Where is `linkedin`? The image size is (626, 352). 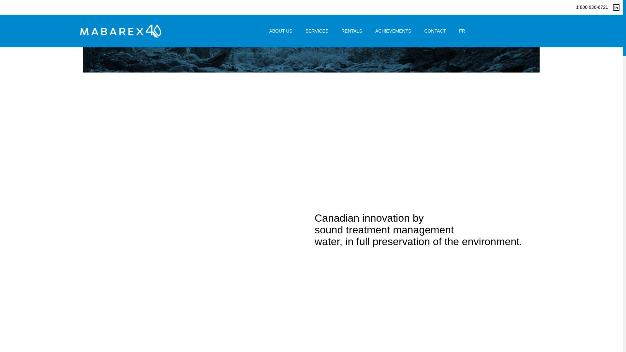 linkedin is located at coordinates (616, 7).